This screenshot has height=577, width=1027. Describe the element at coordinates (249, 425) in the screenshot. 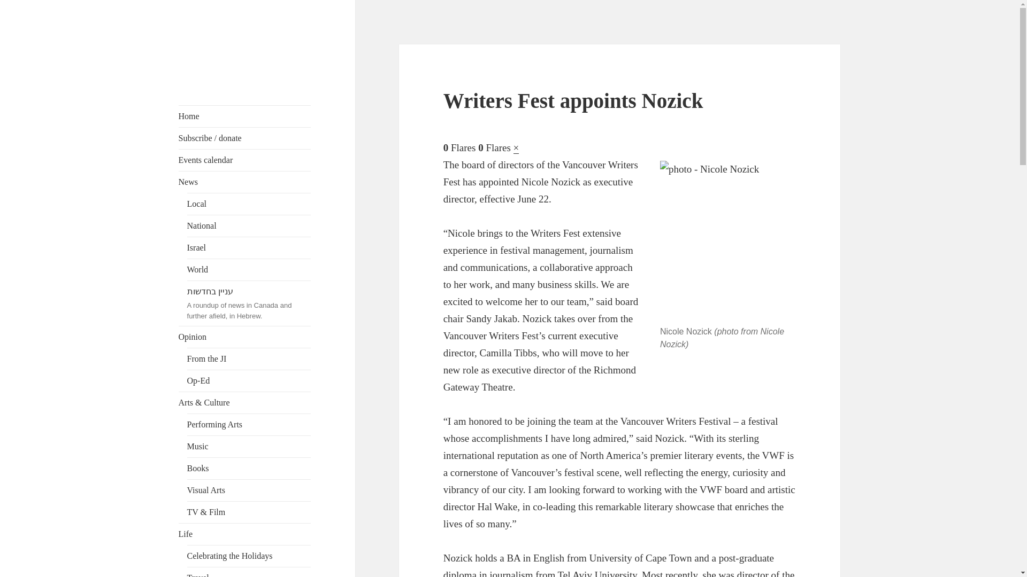

I see `Performing Arts` at that location.